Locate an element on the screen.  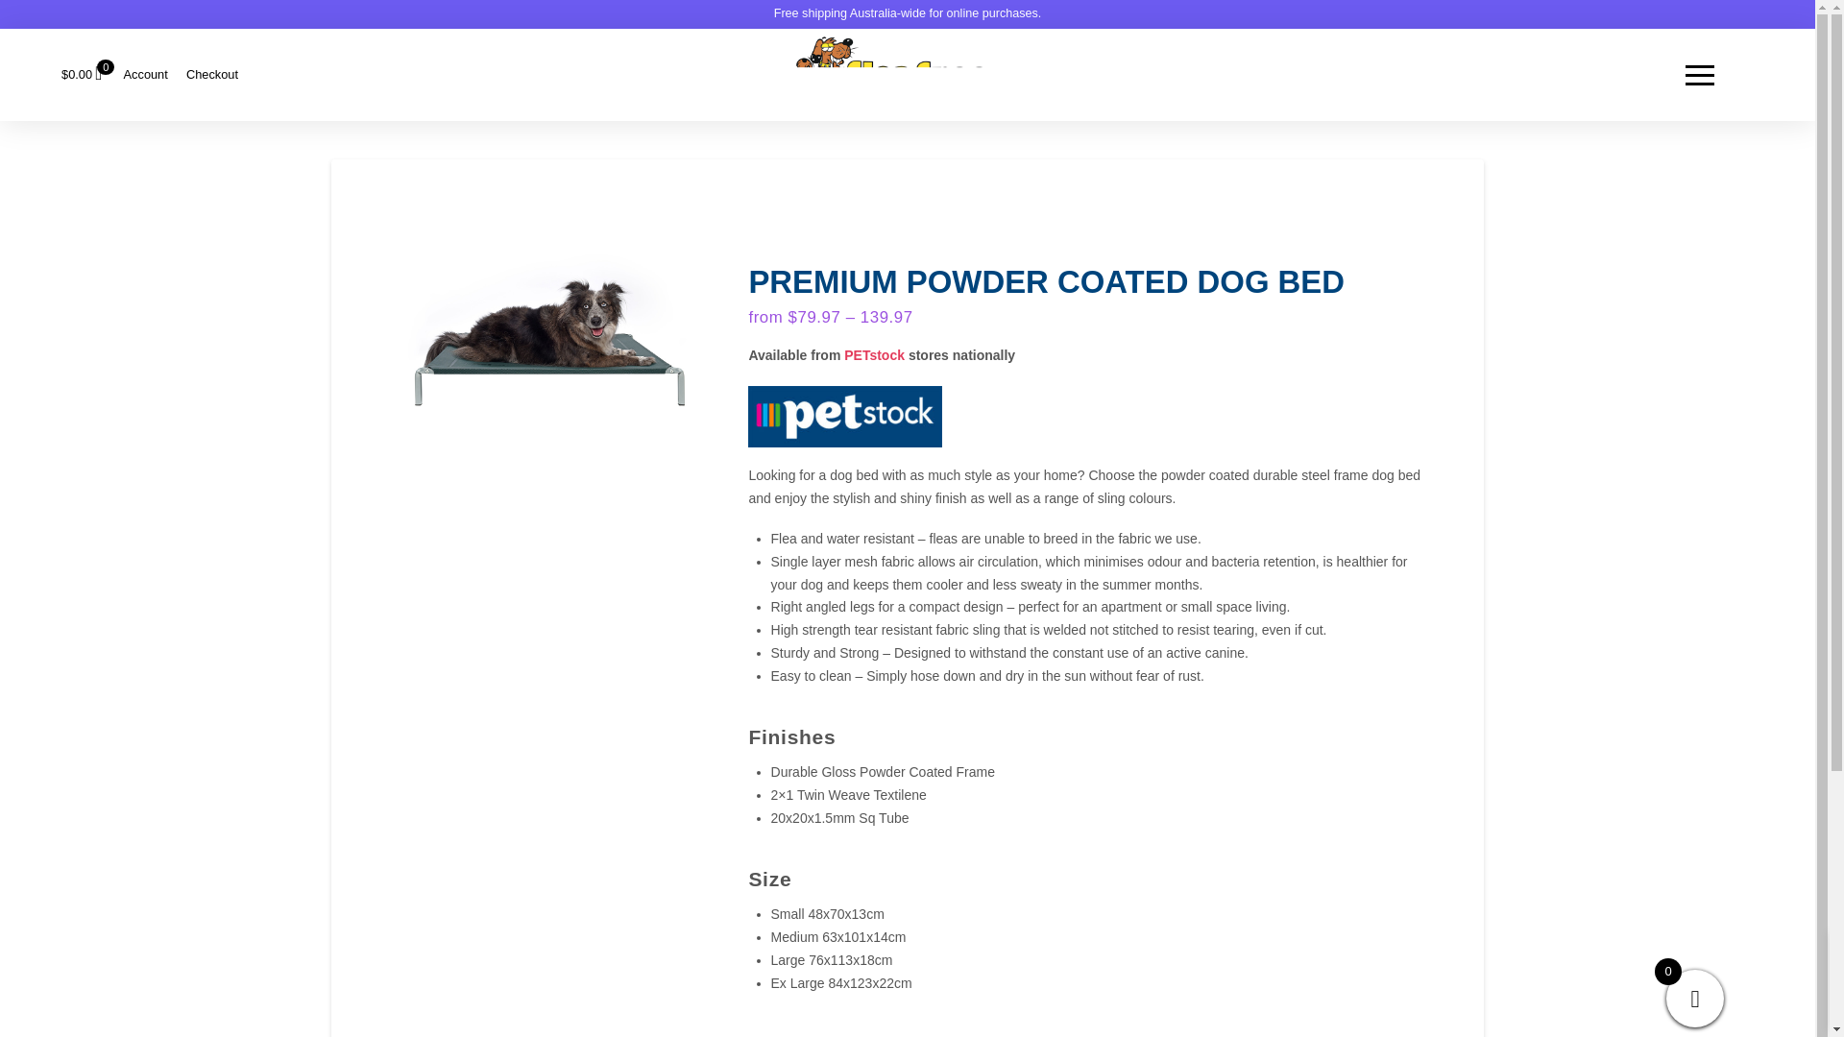
fleafree-premium-dog-bed is located at coordinates (547, 340).